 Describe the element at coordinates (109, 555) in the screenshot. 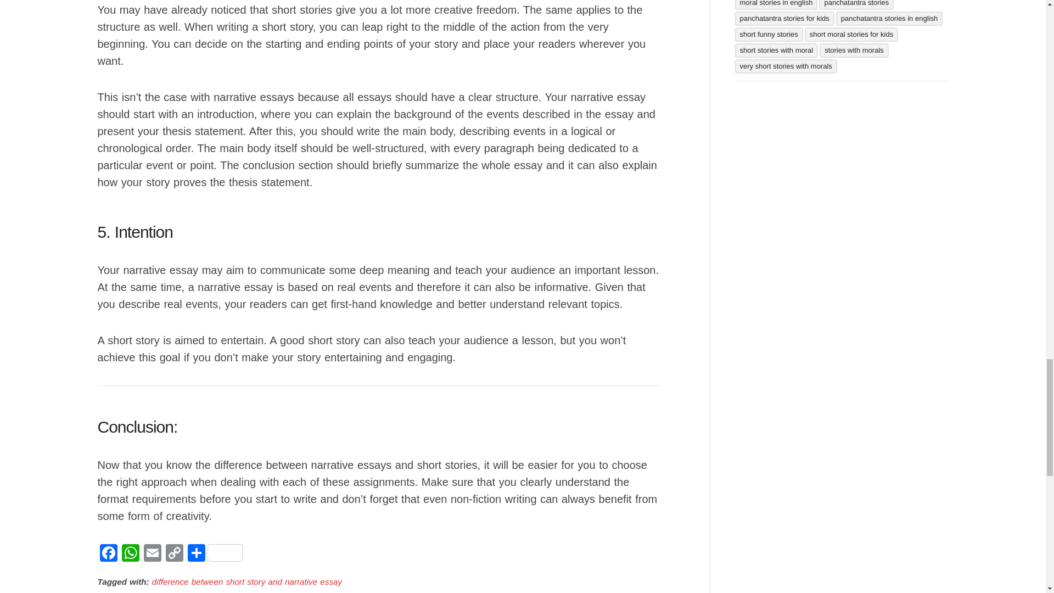

I see `Facebook` at that location.